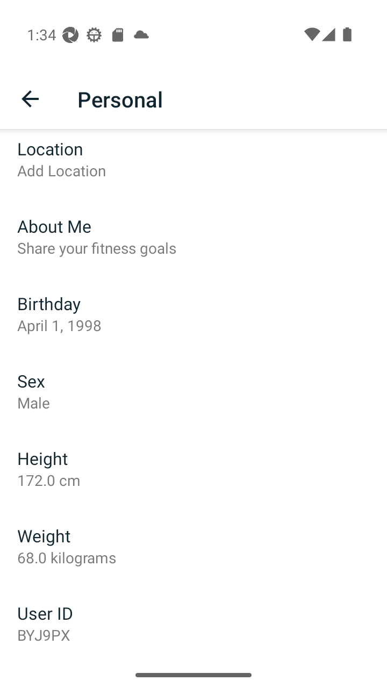  Describe the element at coordinates (193, 546) in the screenshot. I see `Weight 68.0 kilograms` at that location.